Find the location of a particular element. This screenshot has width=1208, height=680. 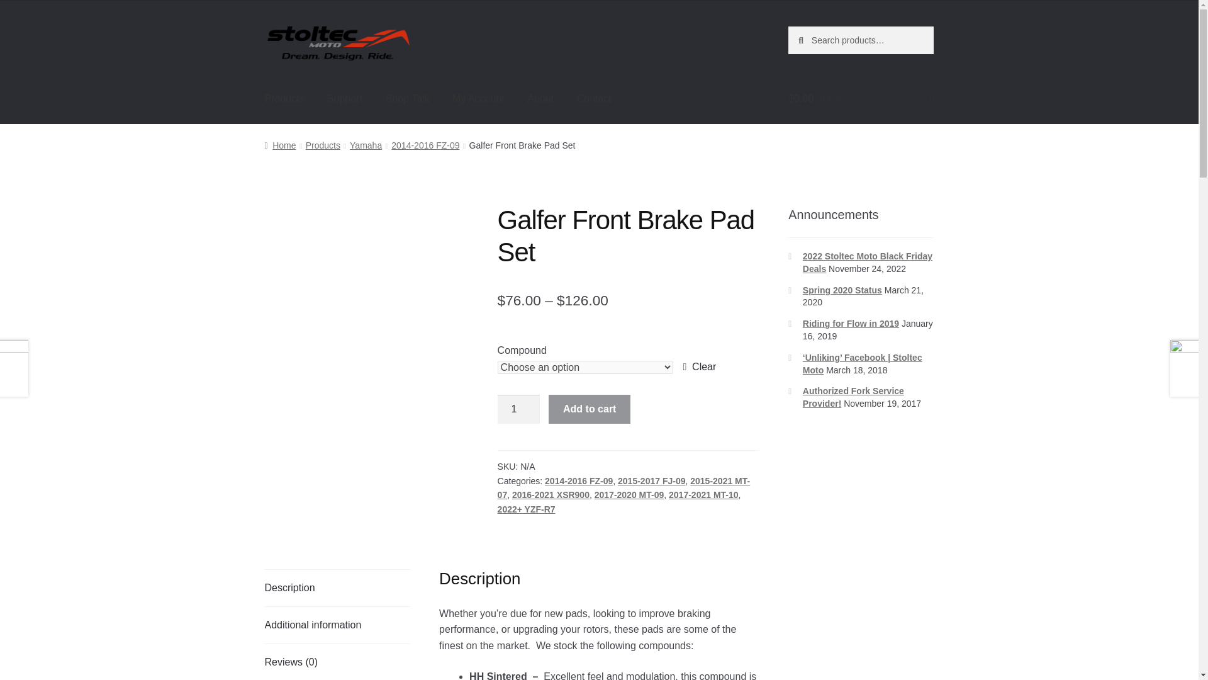

Yamaha is located at coordinates (366, 145).